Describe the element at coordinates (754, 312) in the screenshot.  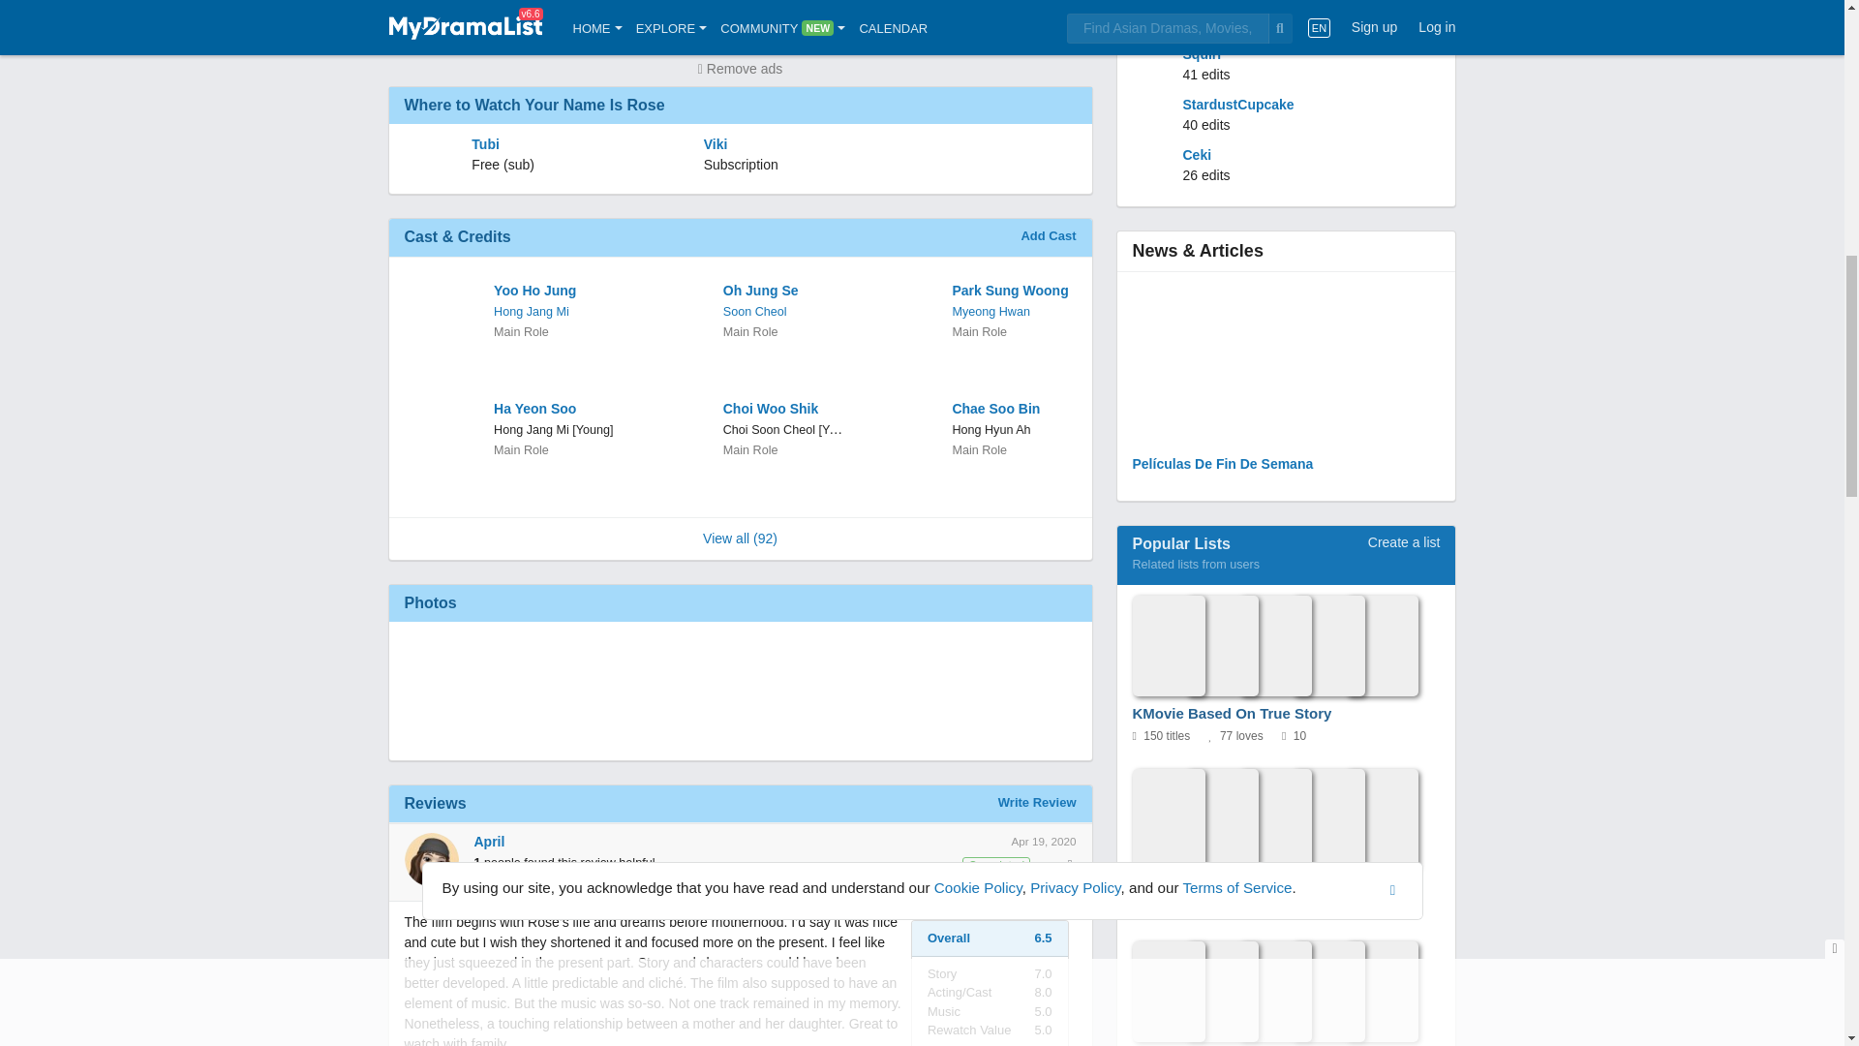
I see `Soon Cheol - Your Name Is Rose` at that location.